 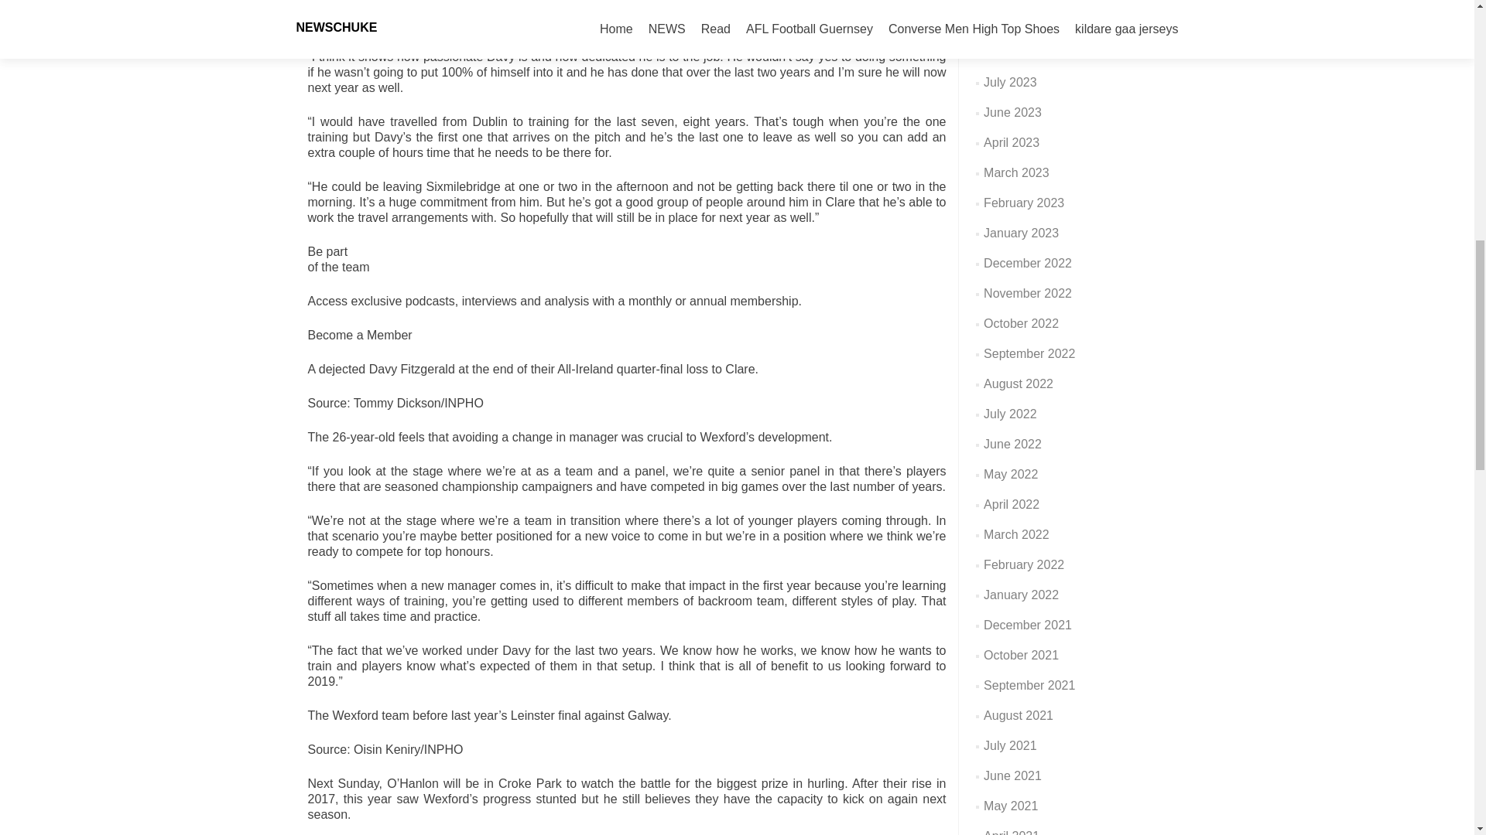 I want to click on June 2023, so click(x=1012, y=113).